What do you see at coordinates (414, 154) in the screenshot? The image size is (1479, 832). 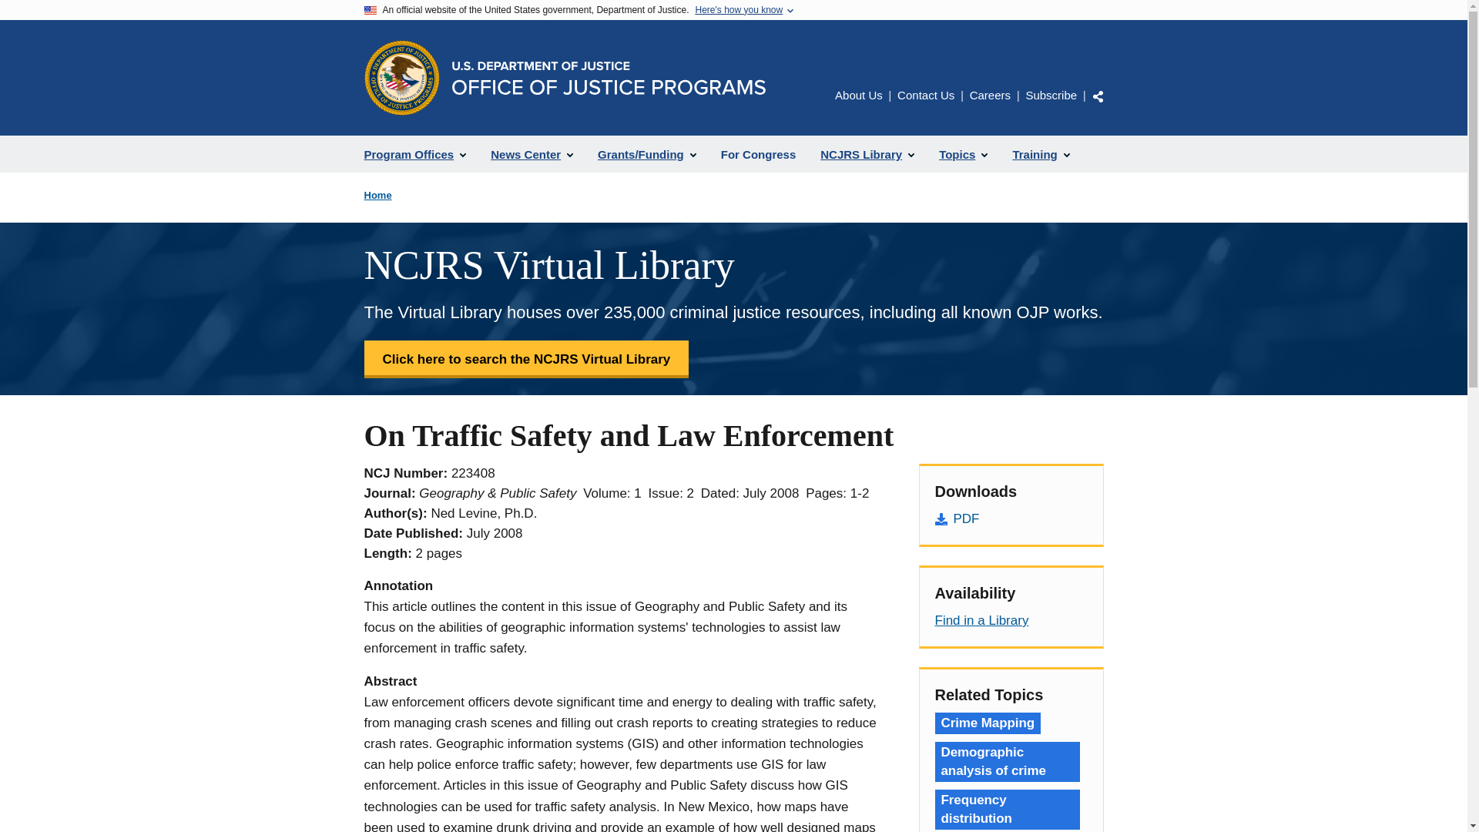 I see `Program Offices` at bounding box center [414, 154].